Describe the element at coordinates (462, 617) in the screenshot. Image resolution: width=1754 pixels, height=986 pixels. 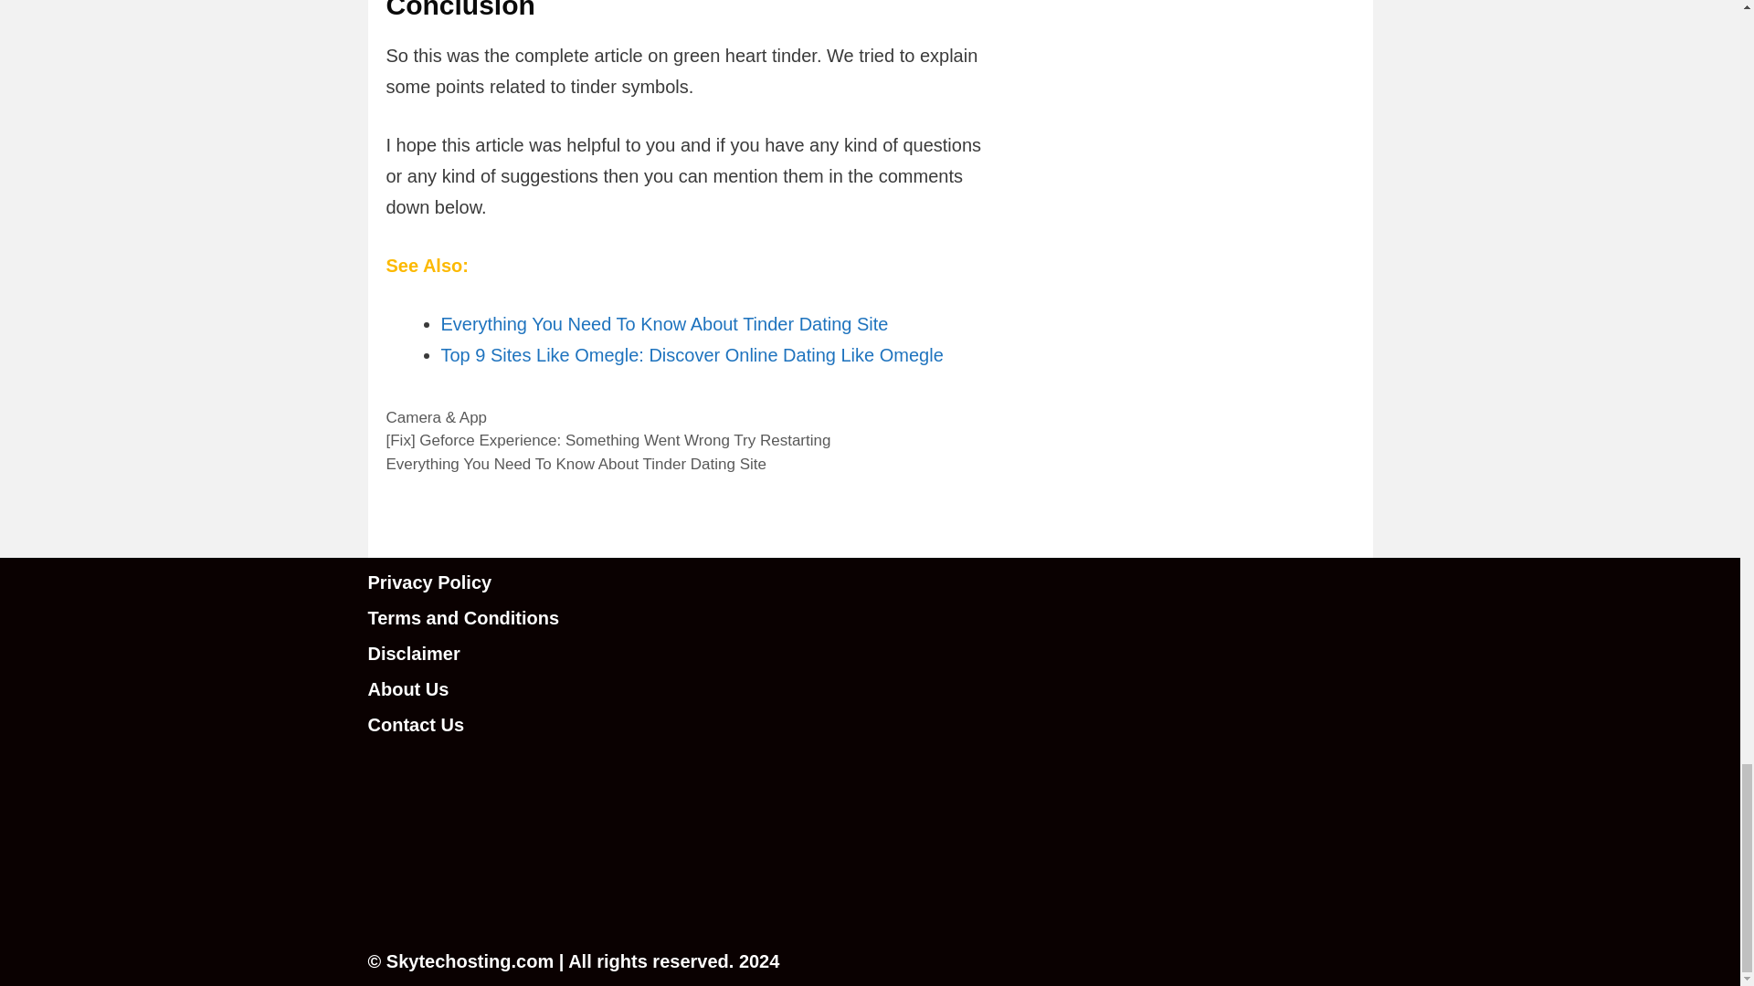
I see `Terms and Conditions` at that location.